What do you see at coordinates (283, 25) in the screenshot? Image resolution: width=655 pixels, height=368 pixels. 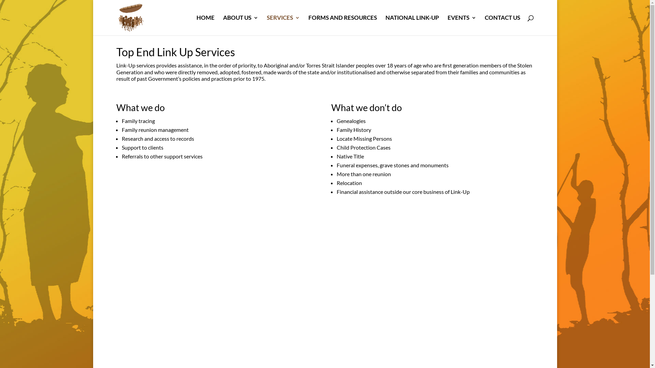 I see `SERVICES` at bounding box center [283, 25].